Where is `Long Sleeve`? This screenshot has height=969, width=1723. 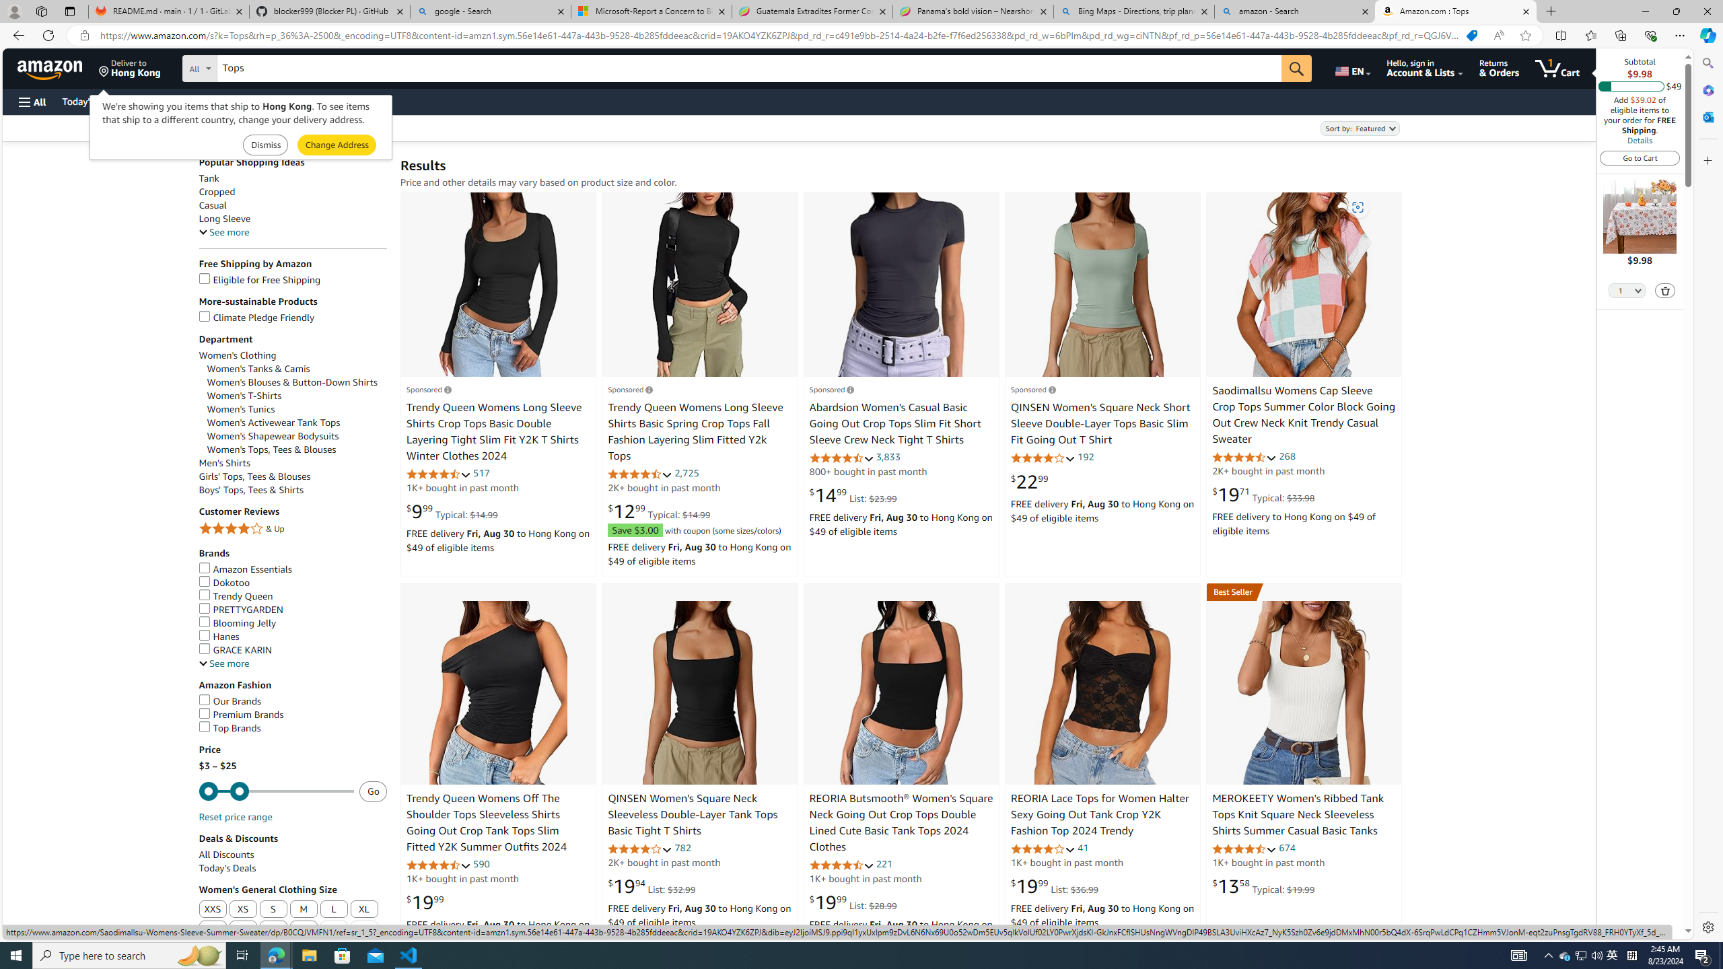 Long Sleeve is located at coordinates (225, 219).